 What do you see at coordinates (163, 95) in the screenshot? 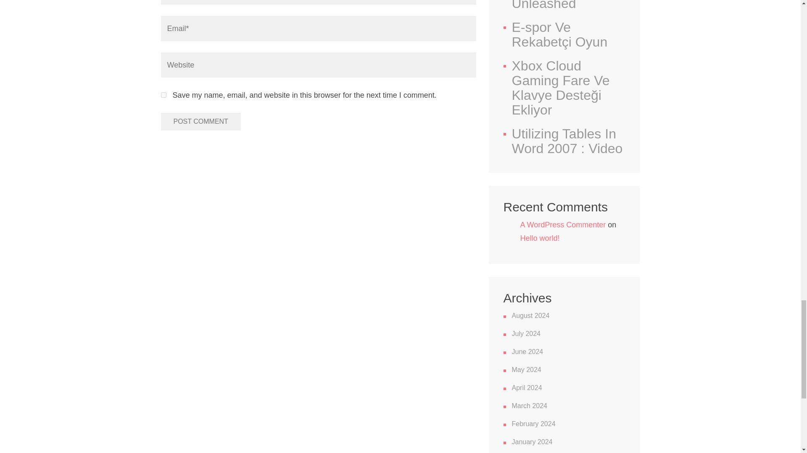
I see `yes` at bounding box center [163, 95].